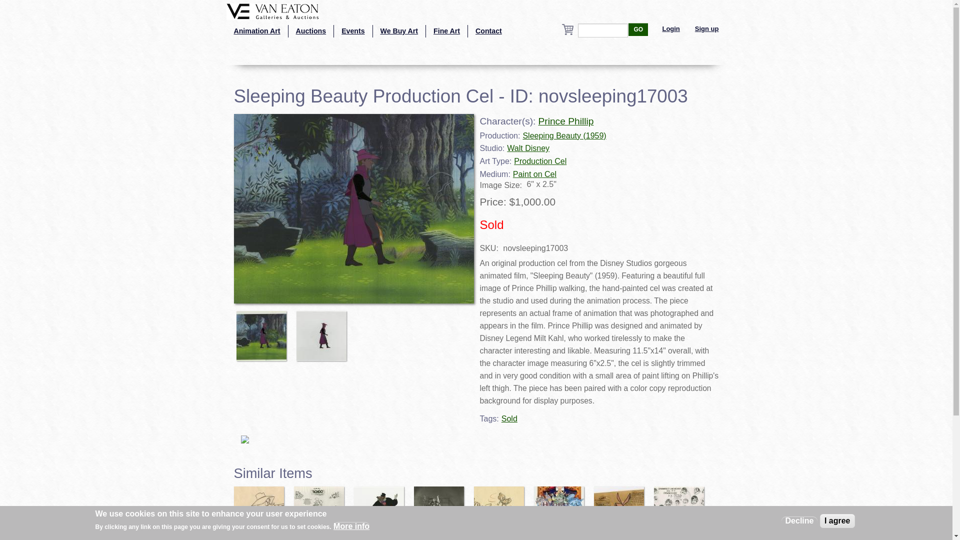 The width and height of the screenshot is (960, 540). Describe the element at coordinates (528, 148) in the screenshot. I see `Walt Disney` at that location.